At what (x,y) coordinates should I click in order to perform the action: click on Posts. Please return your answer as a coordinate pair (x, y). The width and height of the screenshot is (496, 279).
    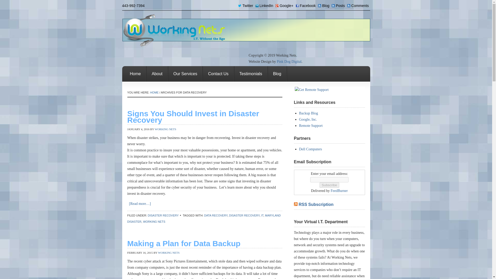
    Looking at the image, I should click on (339, 6).